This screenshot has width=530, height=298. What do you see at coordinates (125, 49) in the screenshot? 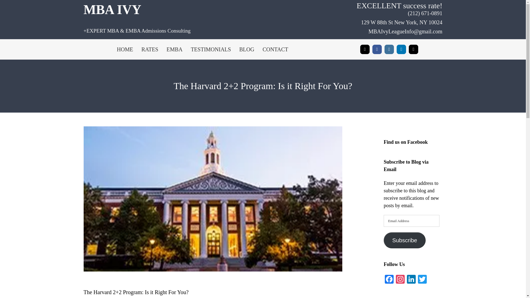
I see `HOME` at bounding box center [125, 49].